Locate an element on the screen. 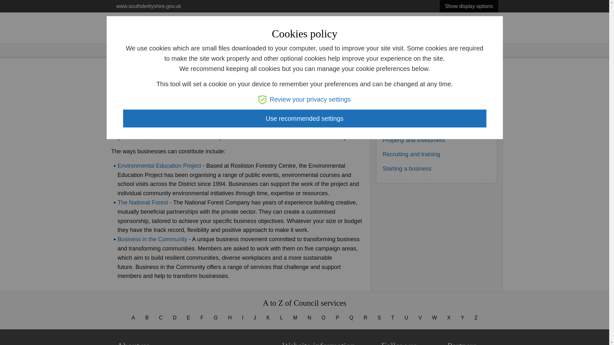 This screenshot has height=345, width=614. Link to home page is located at coordinates (139, 25).